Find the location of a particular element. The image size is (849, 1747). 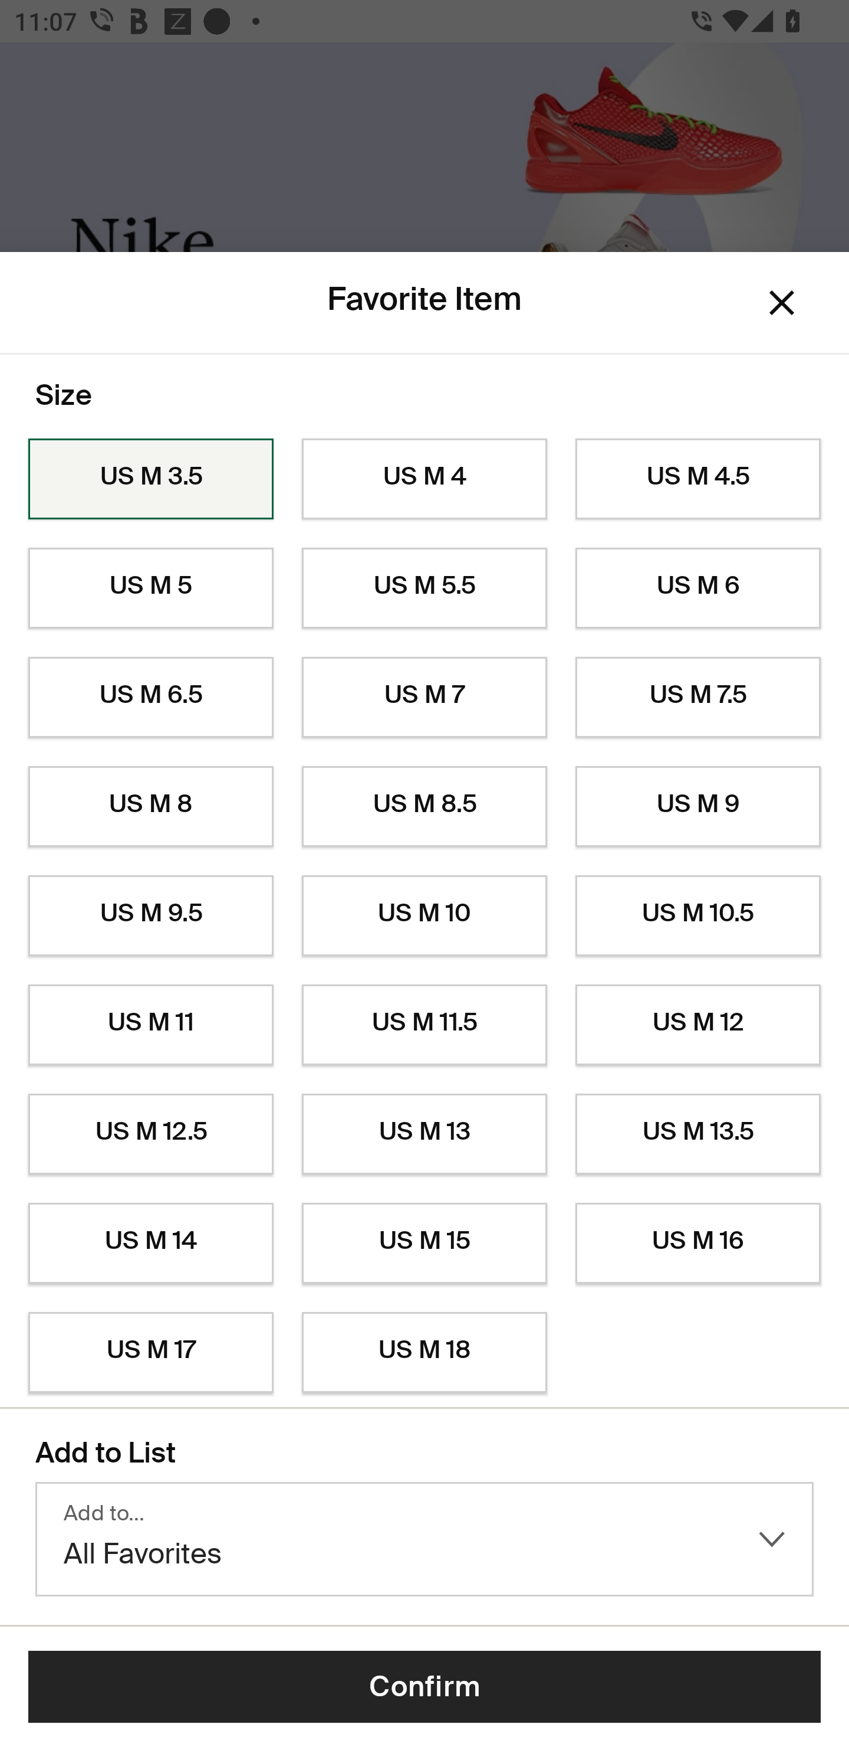

US M 13.5 is located at coordinates (698, 1134).